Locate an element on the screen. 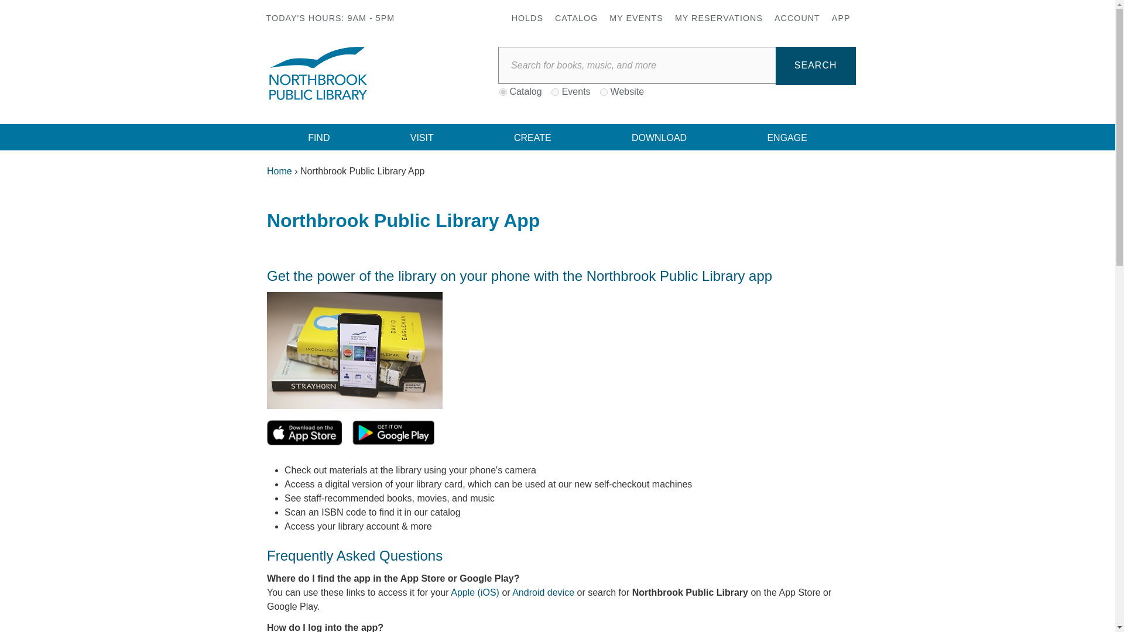  website is located at coordinates (604, 92).